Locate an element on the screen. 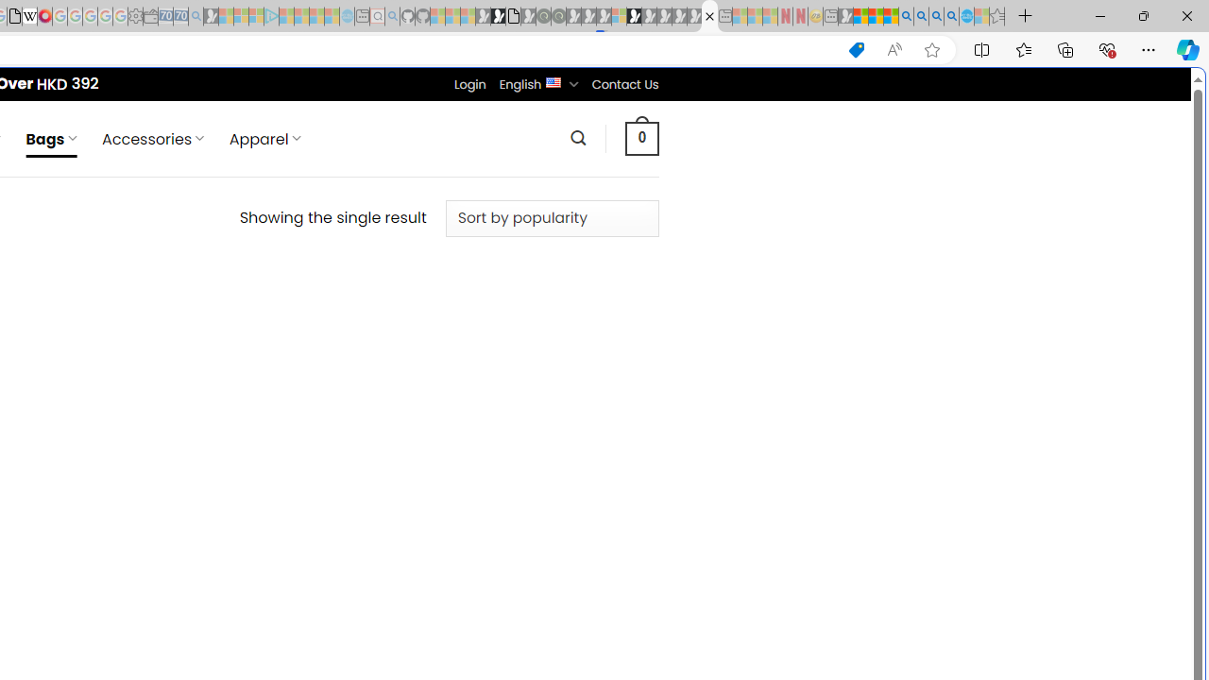 The image size is (1209, 680).   0   is located at coordinates (641, 138).